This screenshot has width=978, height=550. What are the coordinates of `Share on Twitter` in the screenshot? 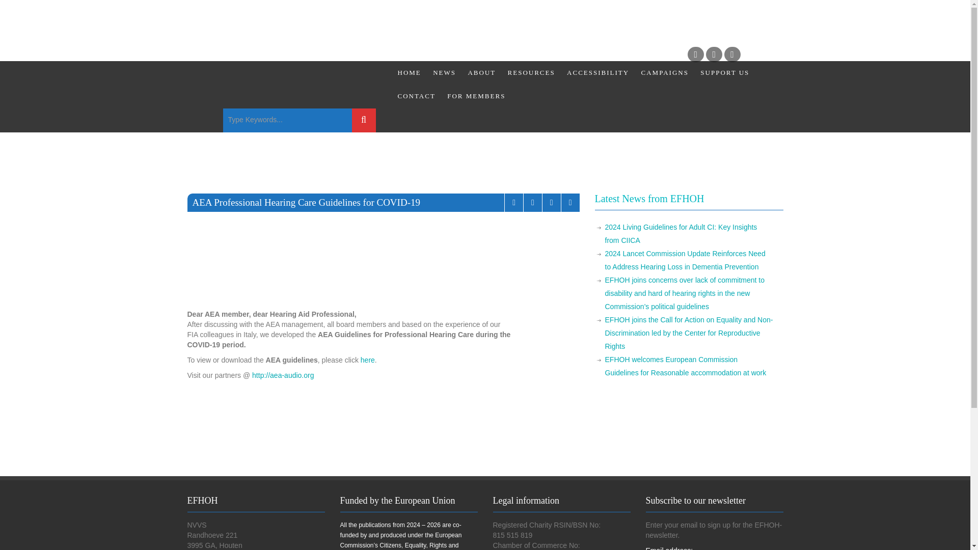 It's located at (570, 203).